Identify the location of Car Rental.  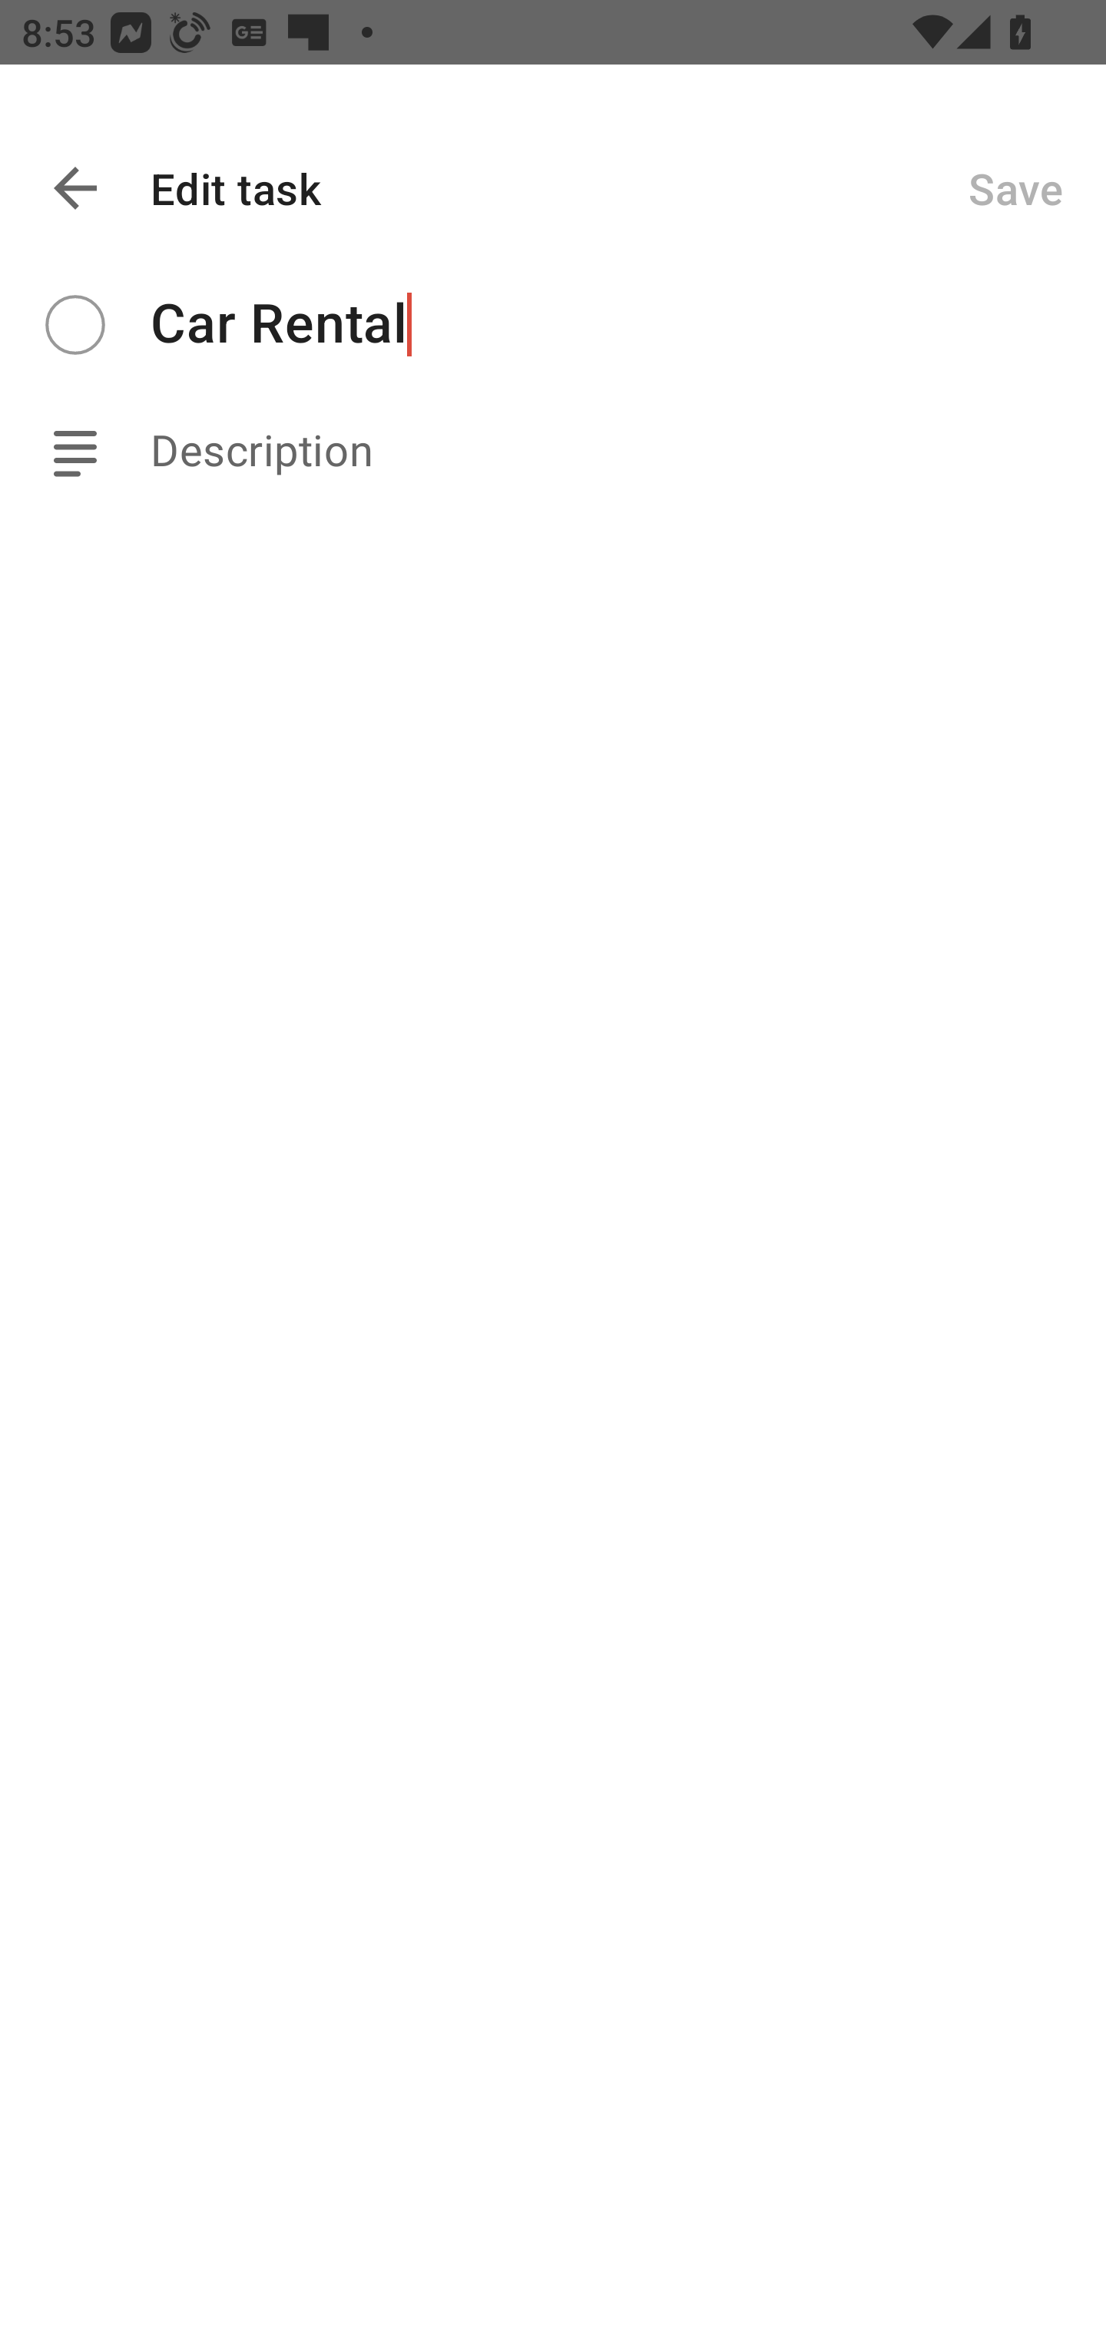
(628, 324).